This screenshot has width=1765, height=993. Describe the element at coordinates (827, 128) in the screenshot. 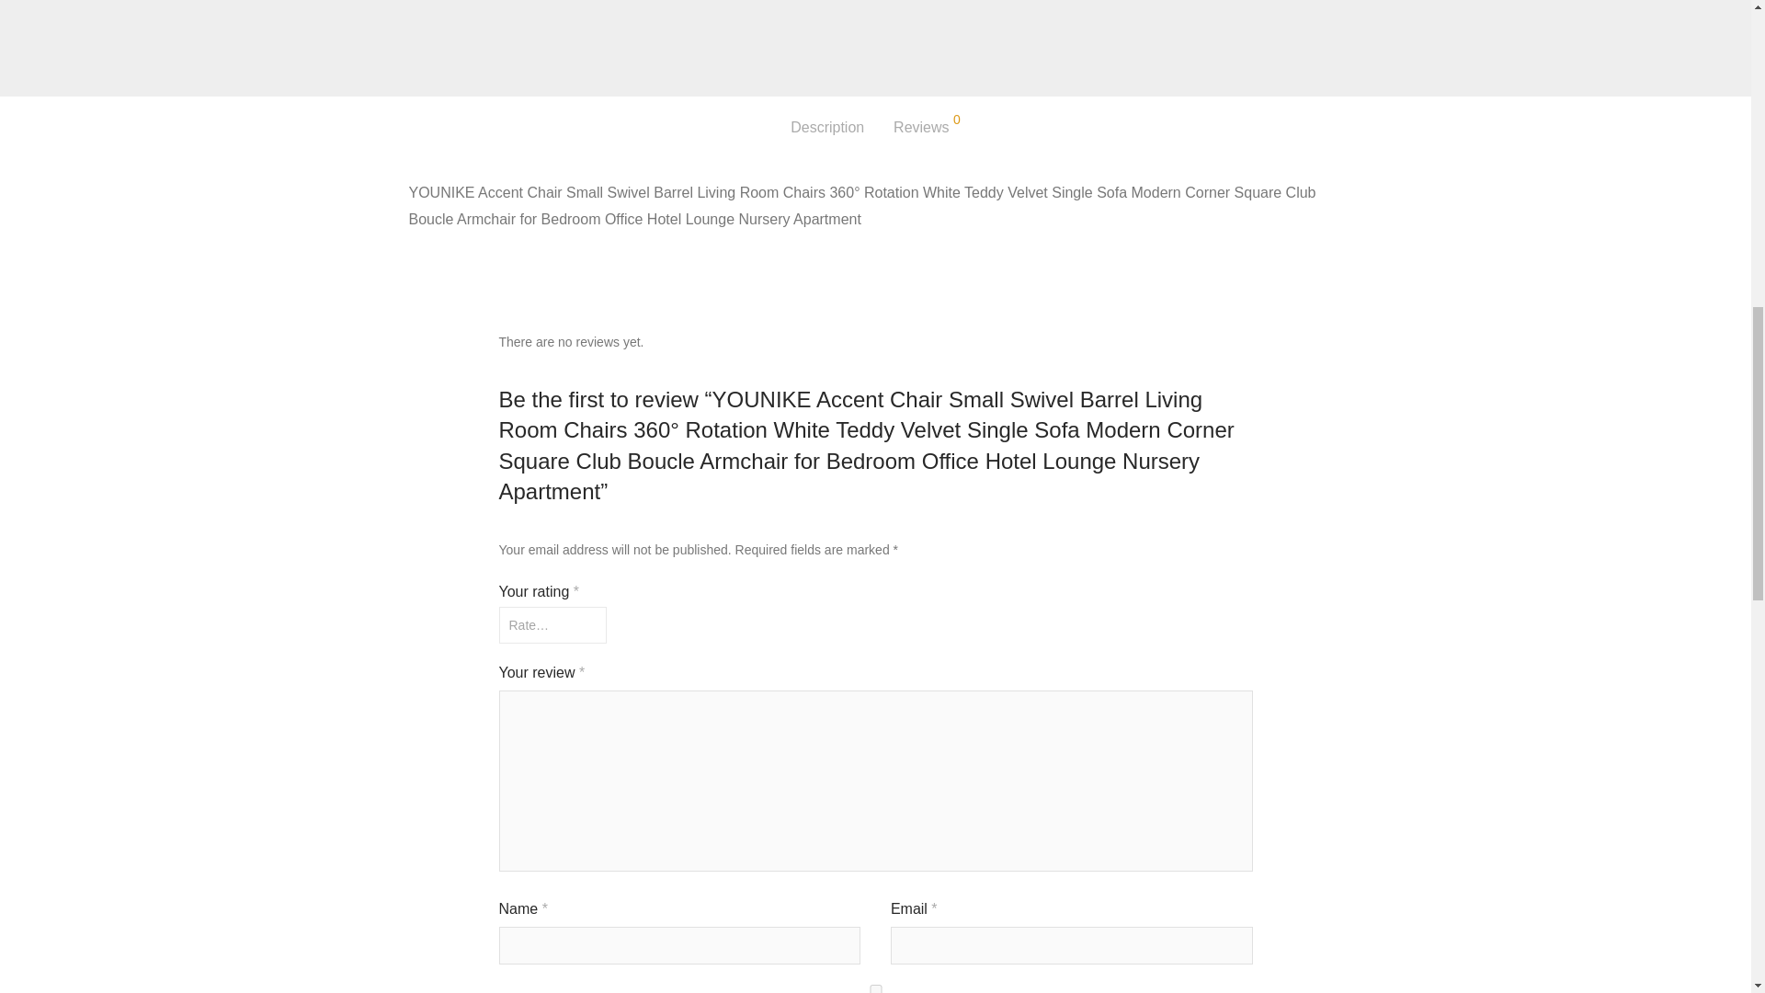

I see `Description` at that location.